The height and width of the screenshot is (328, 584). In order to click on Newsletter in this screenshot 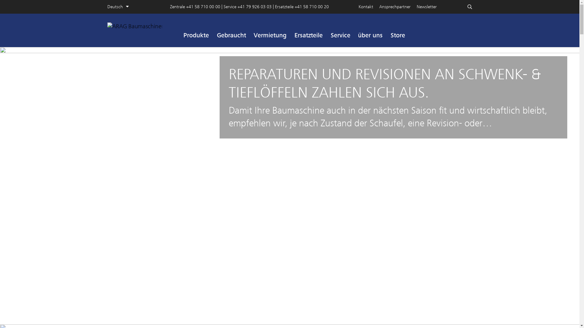, I will do `click(430, 7)`.